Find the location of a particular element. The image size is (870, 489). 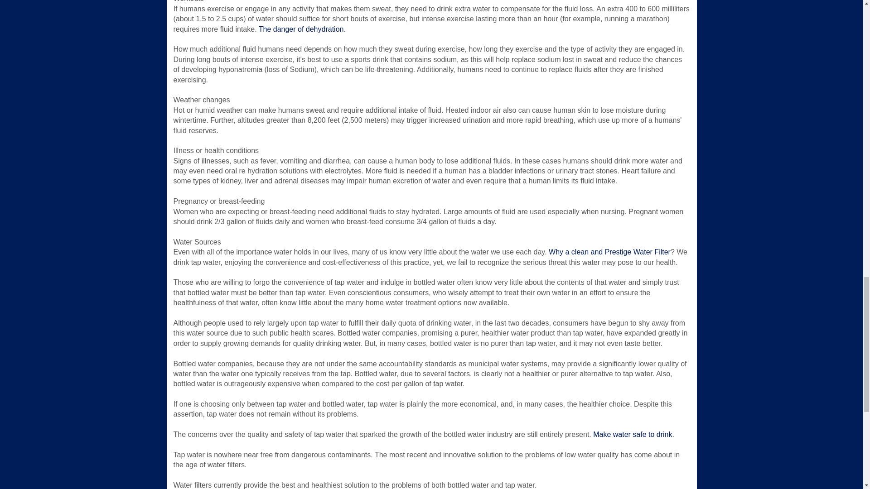

The danger of dehydration is located at coordinates (301, 29).